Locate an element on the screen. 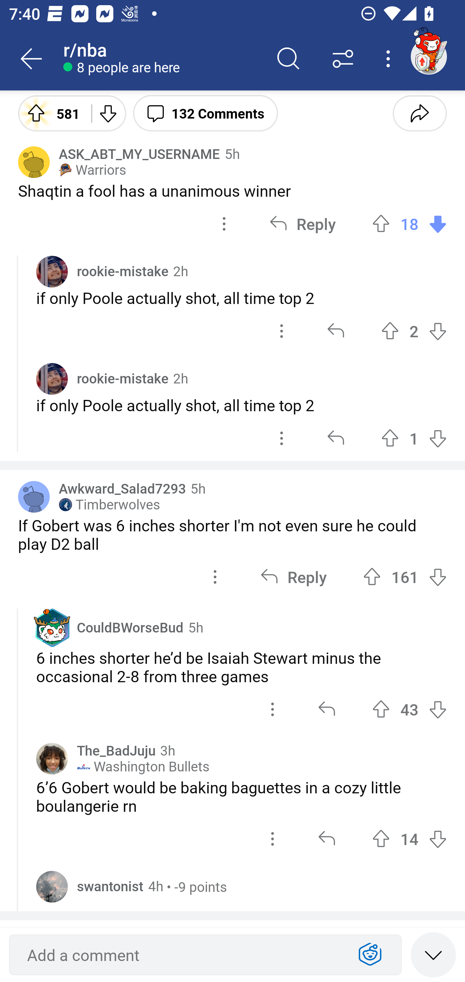 This screenshot has width=465, height=982. Avatar is located at coordinates (34, 497).